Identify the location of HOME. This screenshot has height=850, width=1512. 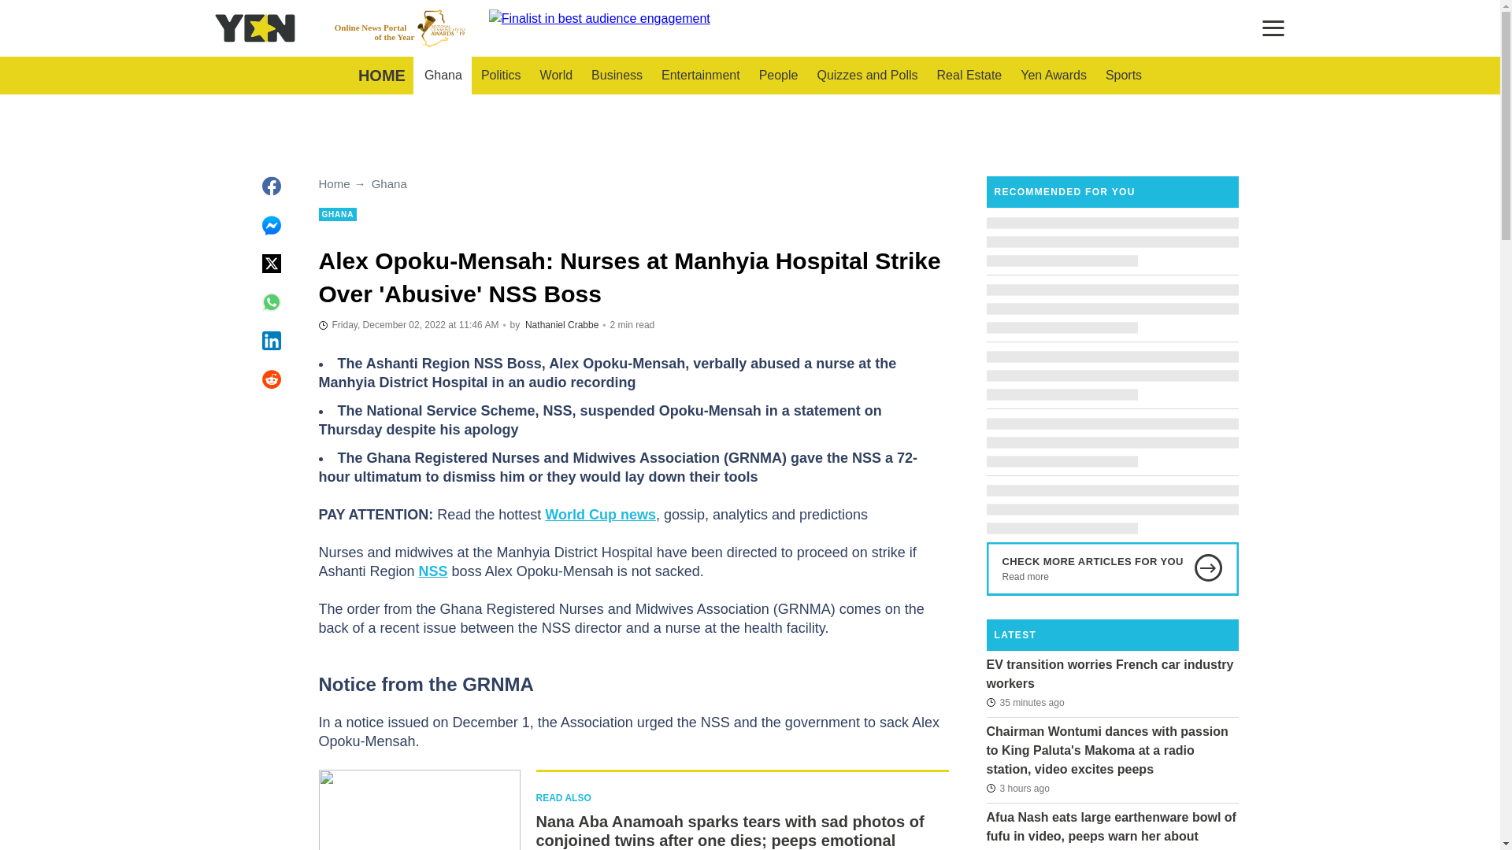
(381, 76).